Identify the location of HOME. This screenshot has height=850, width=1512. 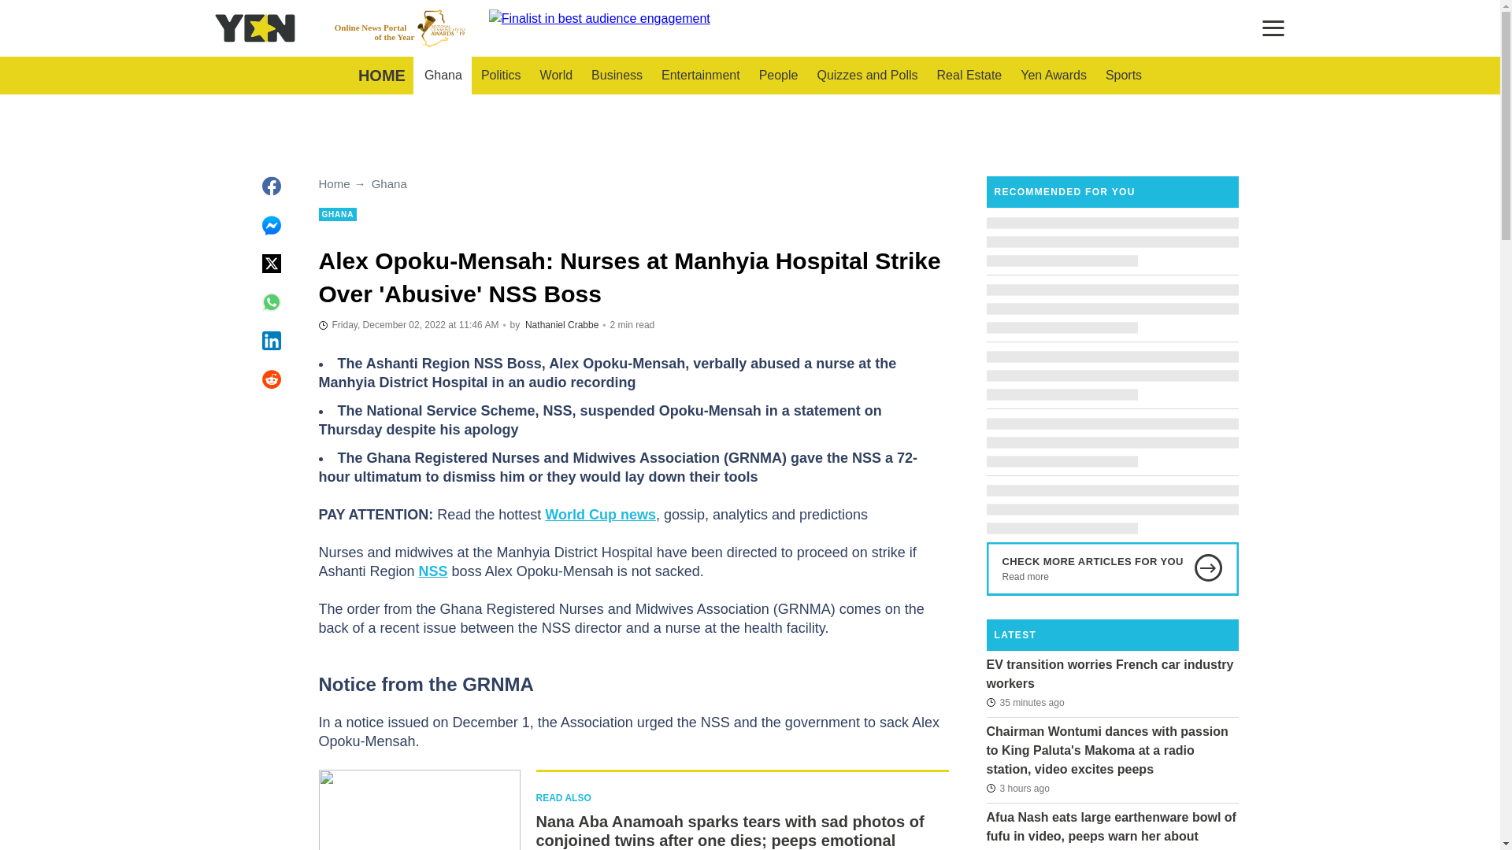
(381, 76).